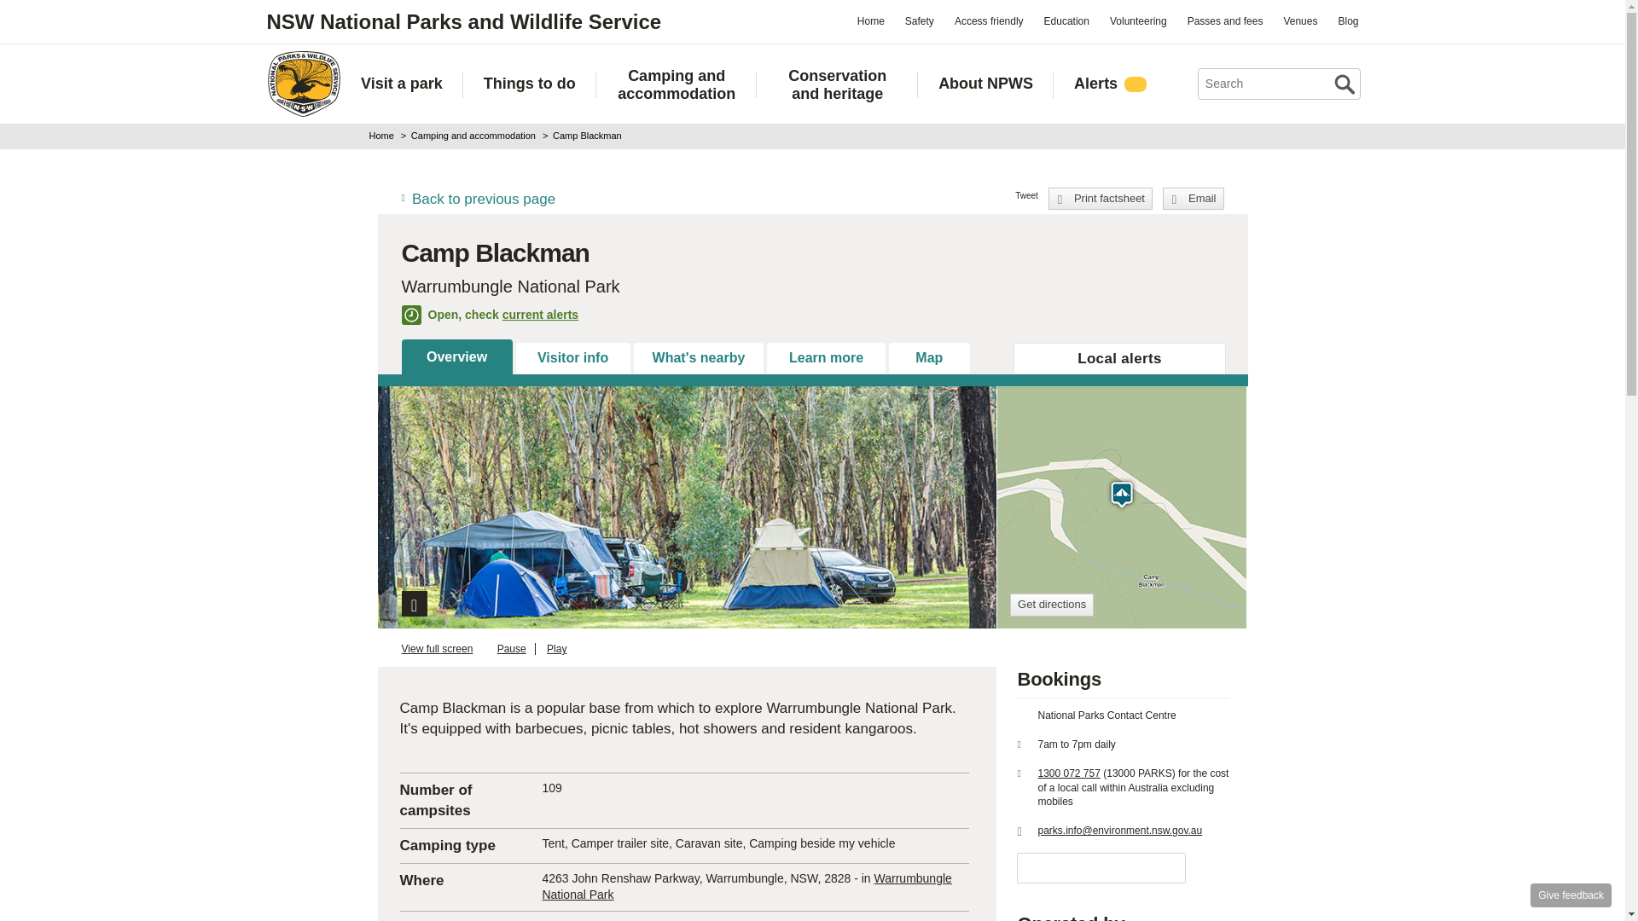 Image resolution: width=1638 pixels, height=921 pixels. What do you see at coordinates (1066, 20) in the screenshot?
I see `Education` at bounding box center [1066, 20].